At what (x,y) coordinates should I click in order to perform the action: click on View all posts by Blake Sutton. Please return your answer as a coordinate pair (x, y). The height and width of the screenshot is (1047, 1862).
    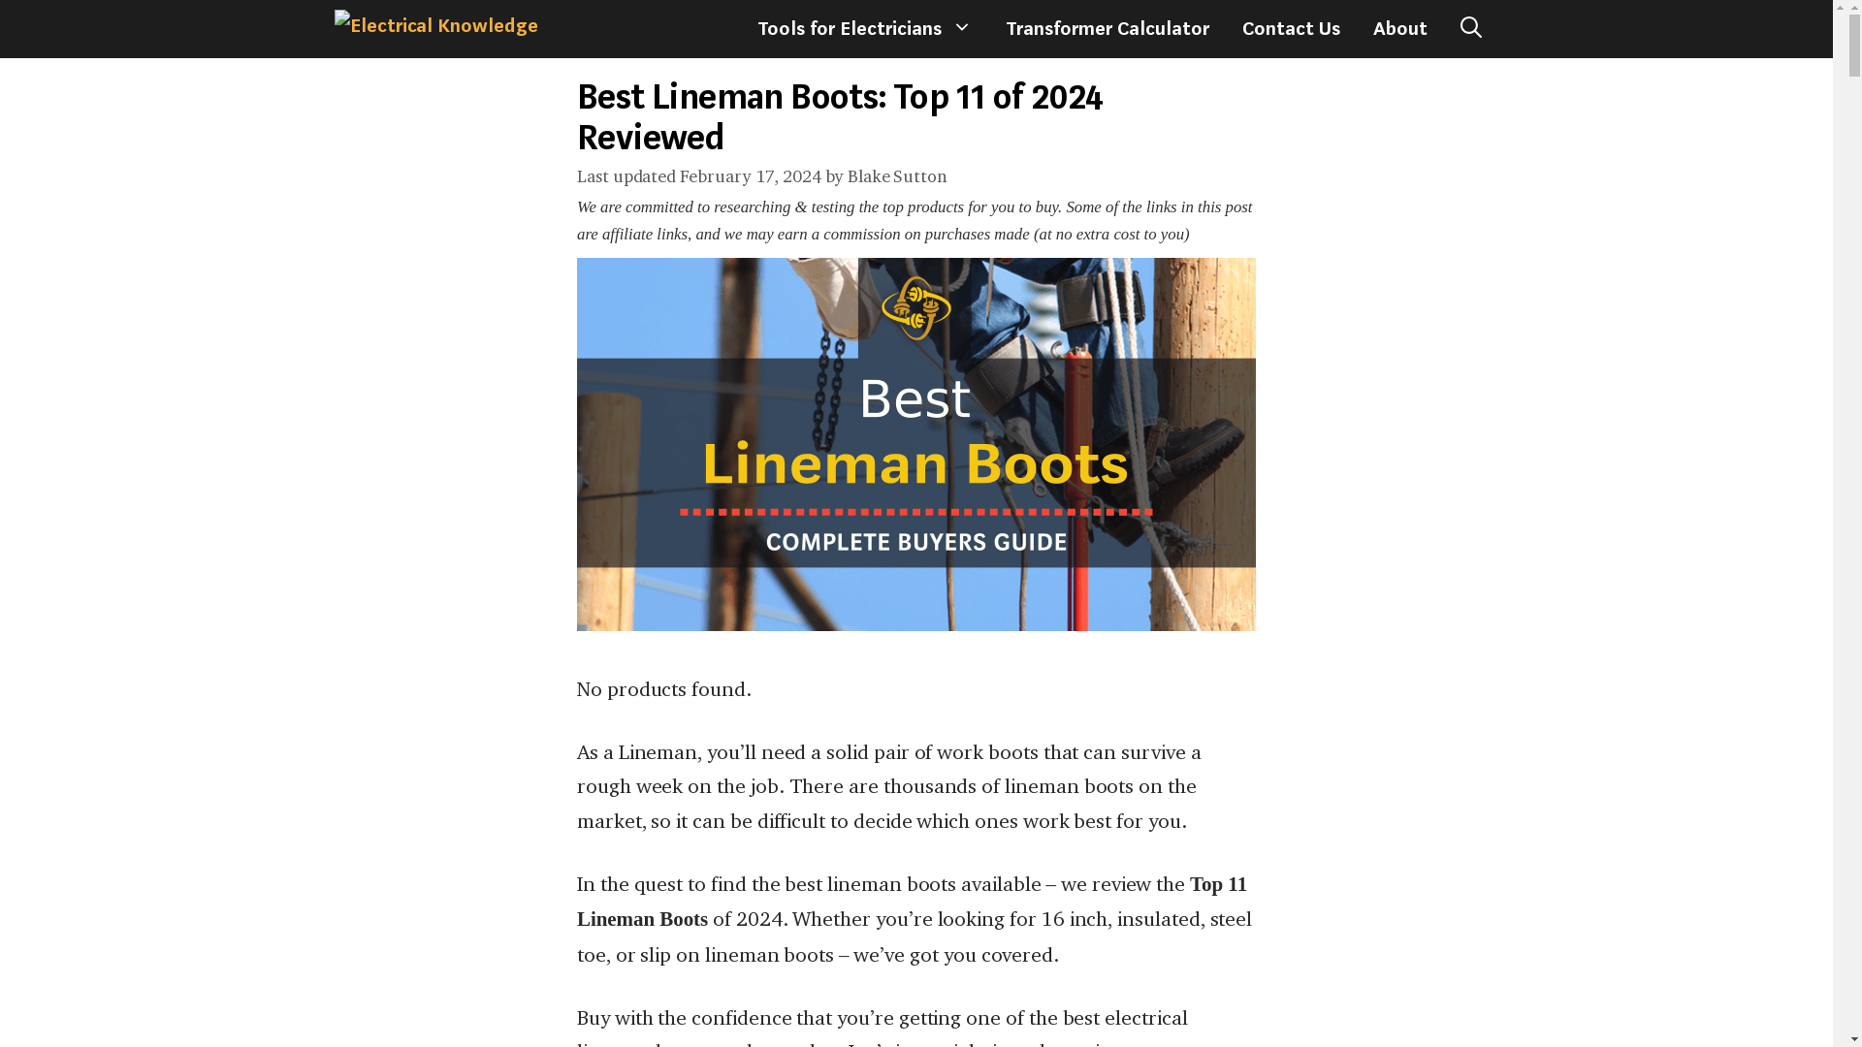
    Looking at the image, I should click on (897, 175).